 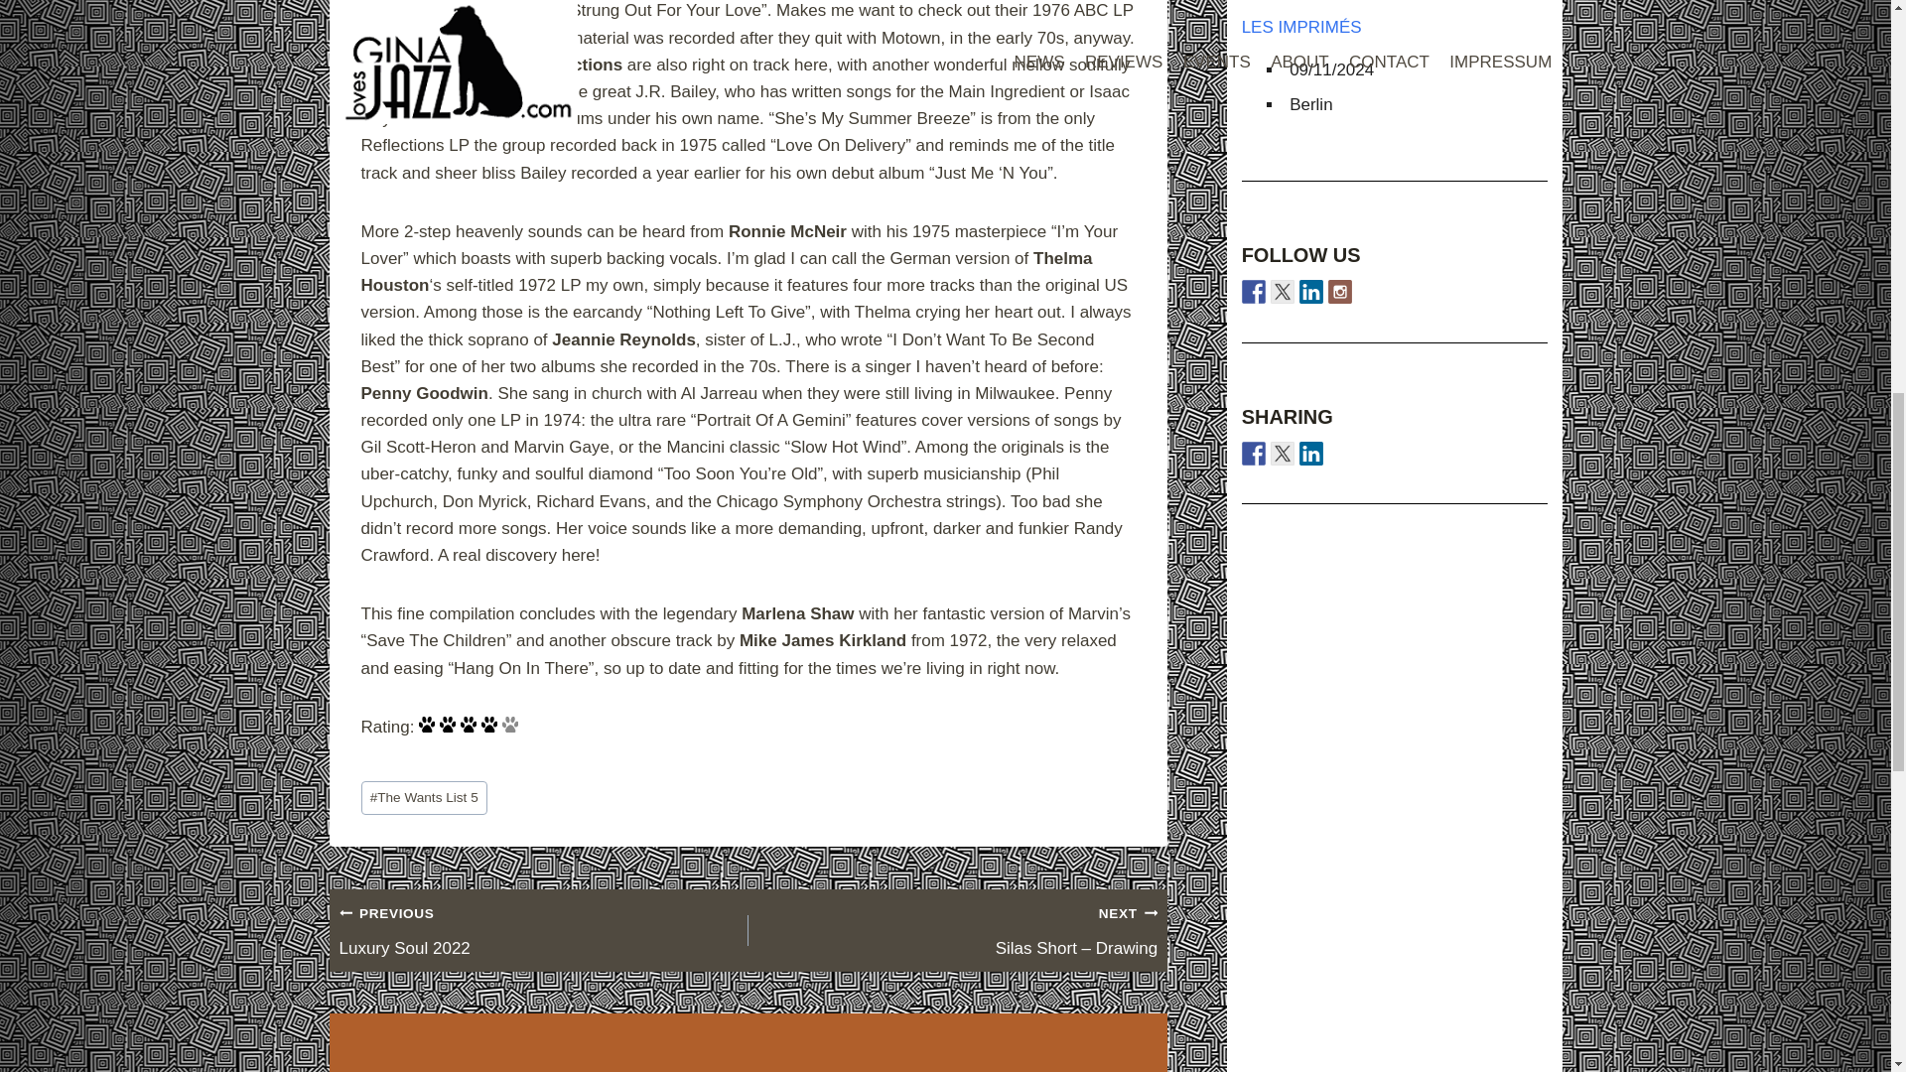 What do you see at coordinates (425, 798) in the screenshot?
I see `The Wants List 5` at bounding box center [425, 798].